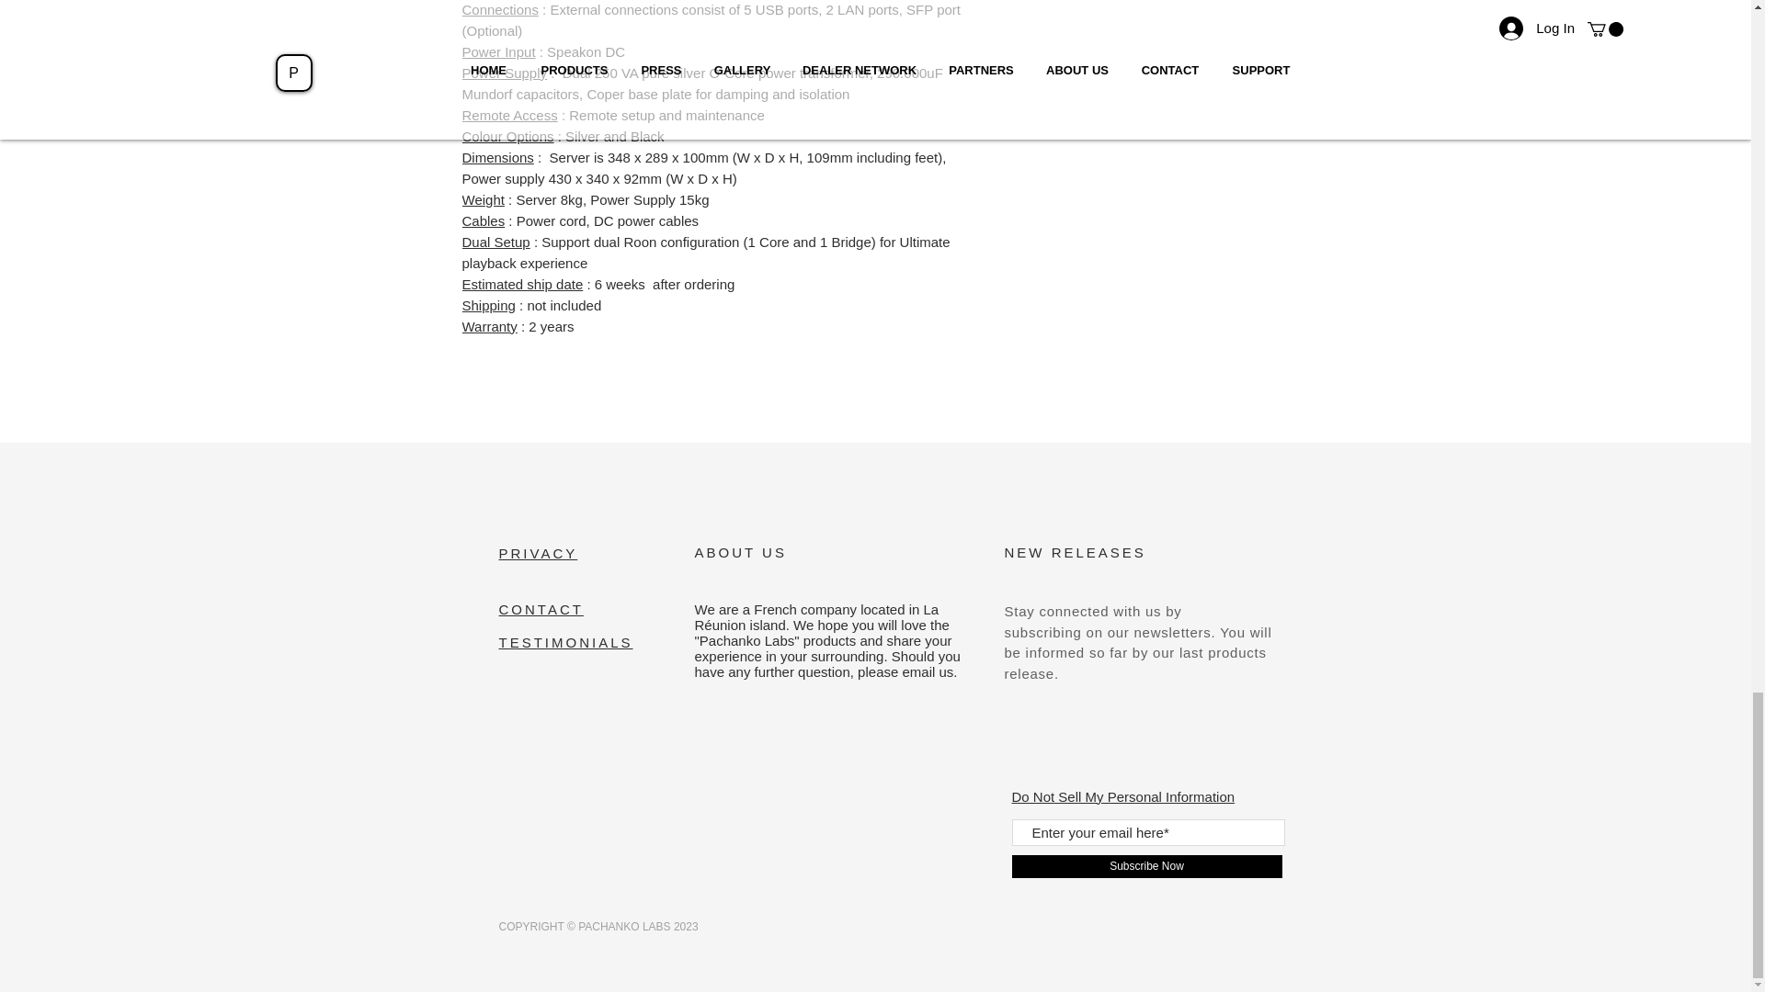 The height and width of the screenshot is (992, 1765). What do you see at coordinates (540, 608) in the screenshot?
I see `CONTACT` at bounding box center [540, 608].